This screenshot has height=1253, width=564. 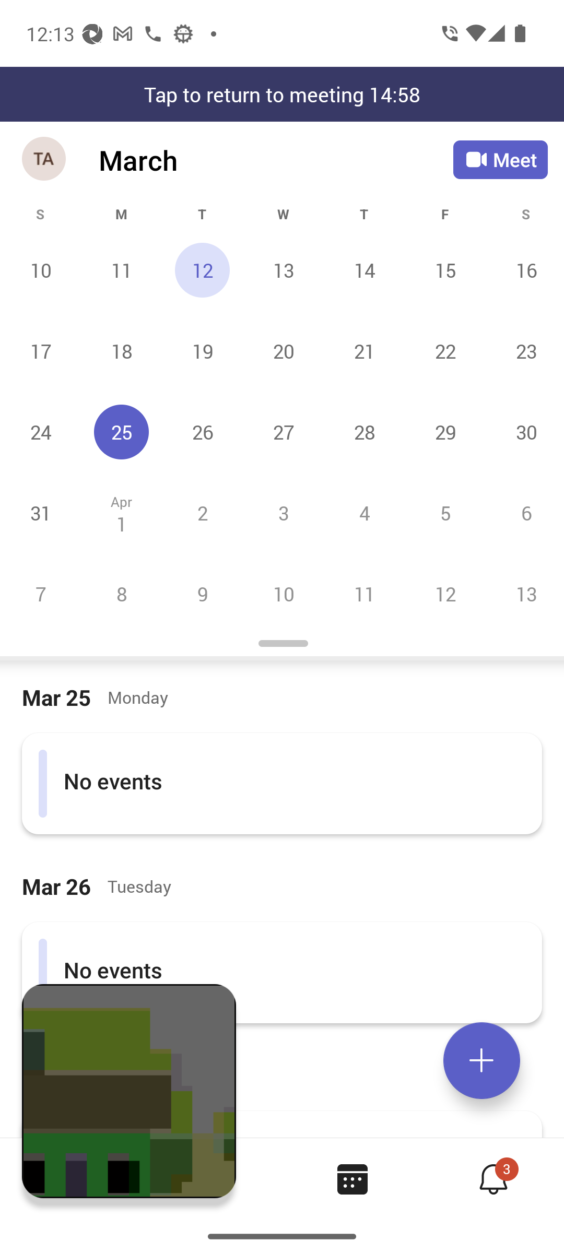 I want to click on Wednesday, March 27 27, so click(x=283, y=431).